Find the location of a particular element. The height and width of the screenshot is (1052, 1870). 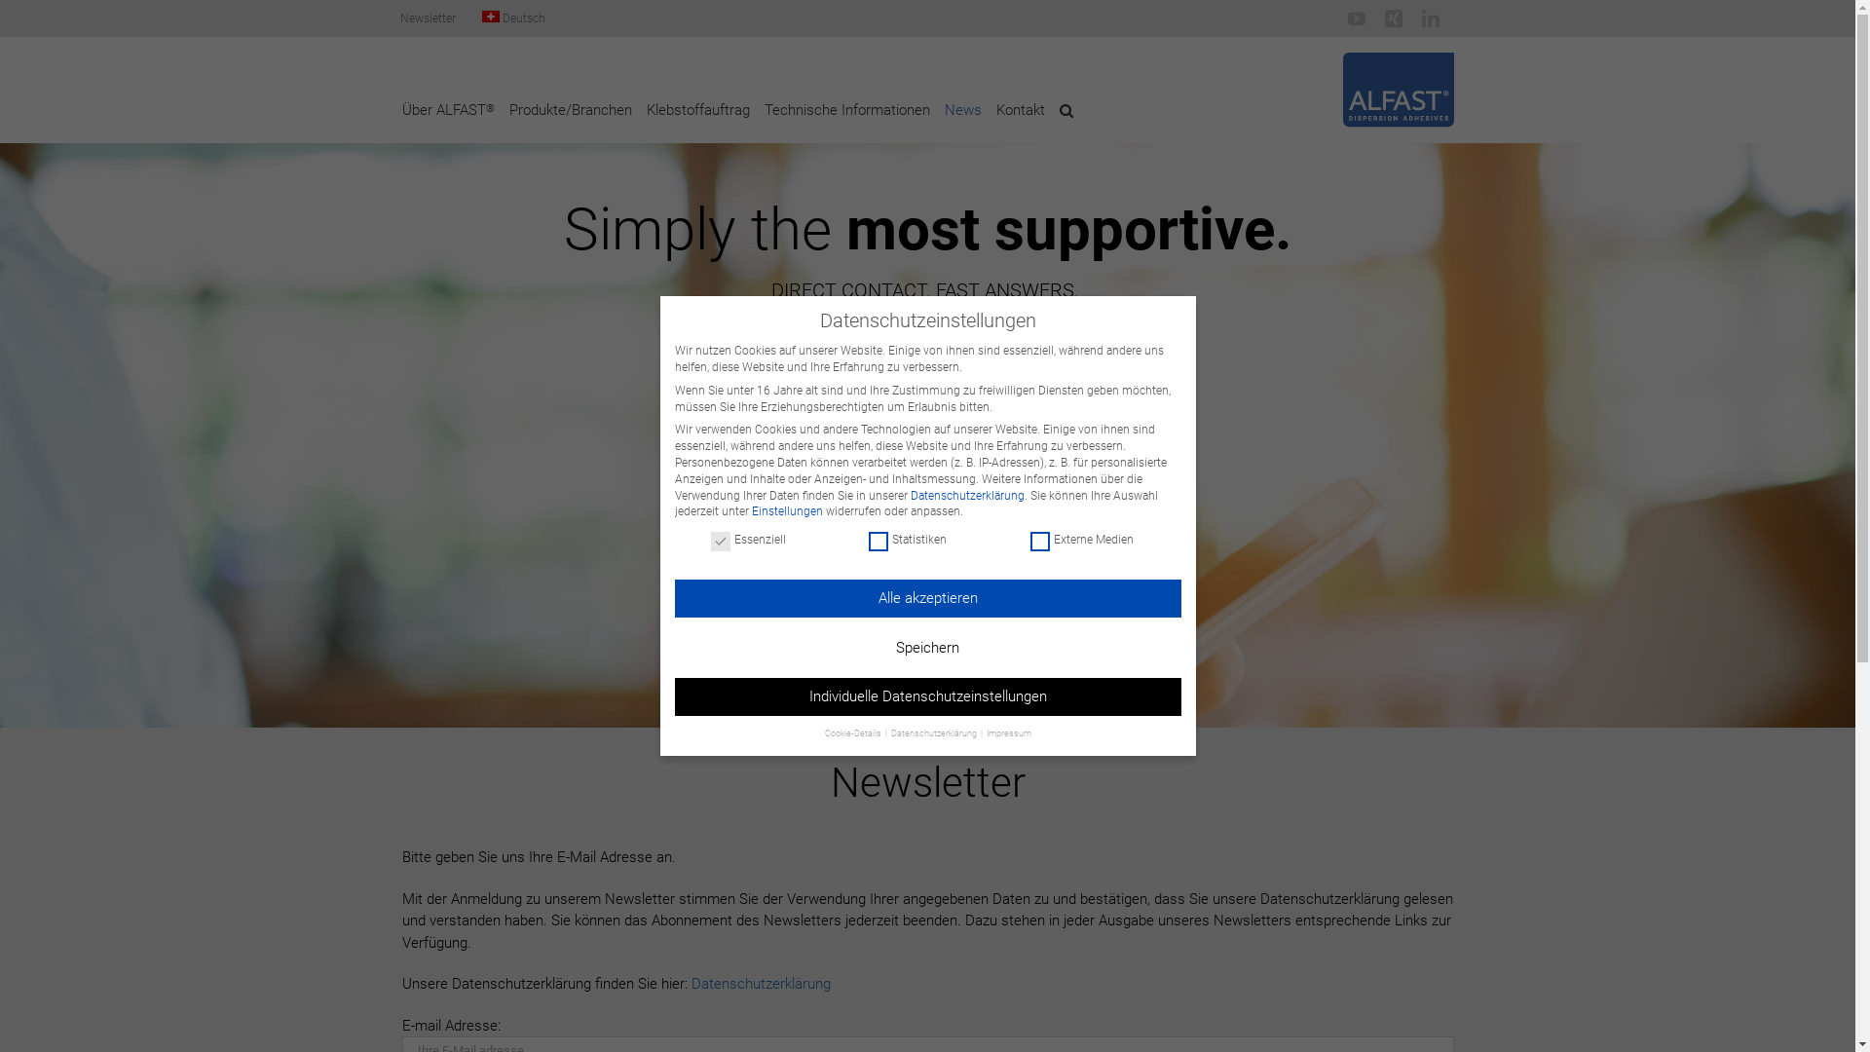

Produkte/Branchen is located at coordinates (570, 111).